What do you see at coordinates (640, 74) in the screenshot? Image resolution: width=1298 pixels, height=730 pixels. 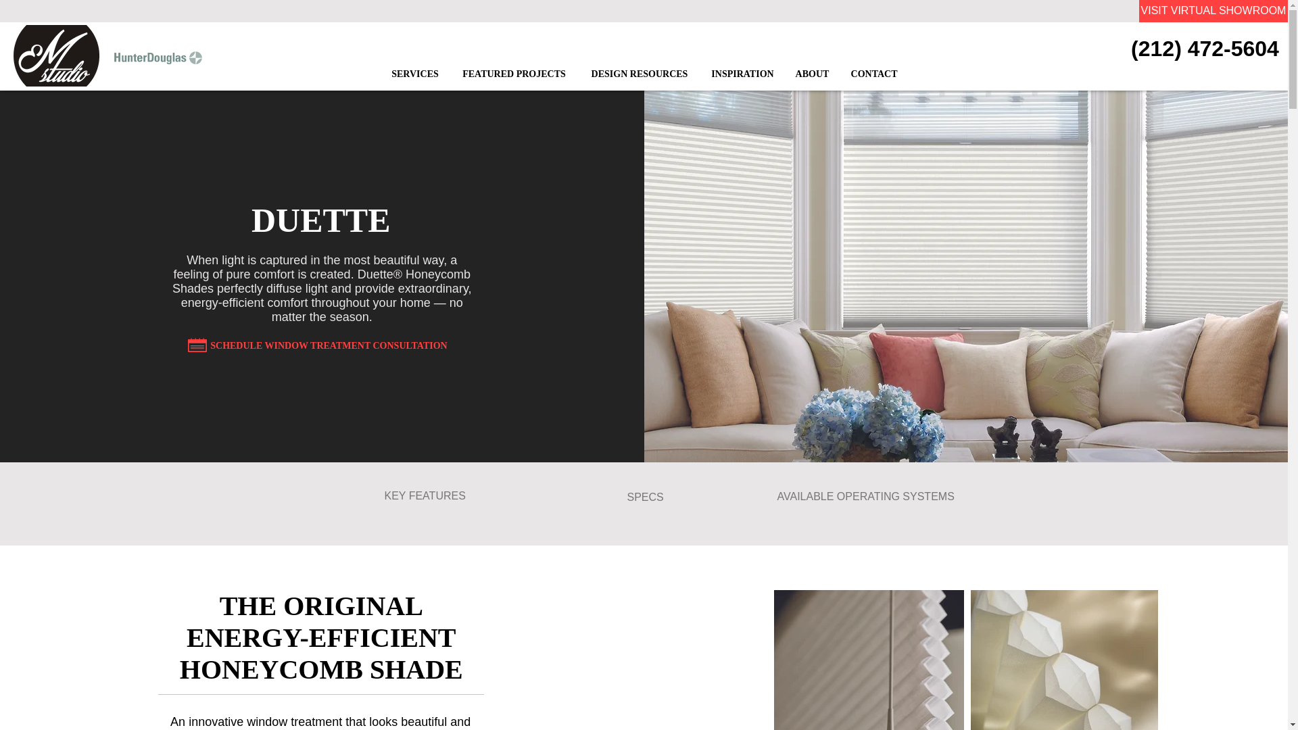 I see `DESIGN RESOURCES` at bounding box center [640, 74].